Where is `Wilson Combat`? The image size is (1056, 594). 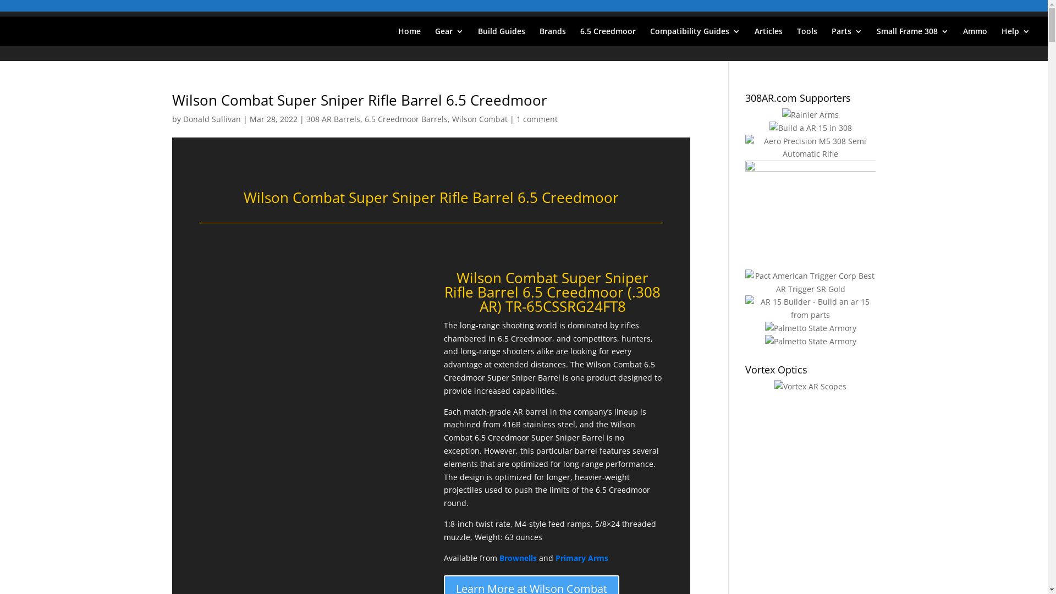
Wilson Combat is located at coordinates (480, 119).